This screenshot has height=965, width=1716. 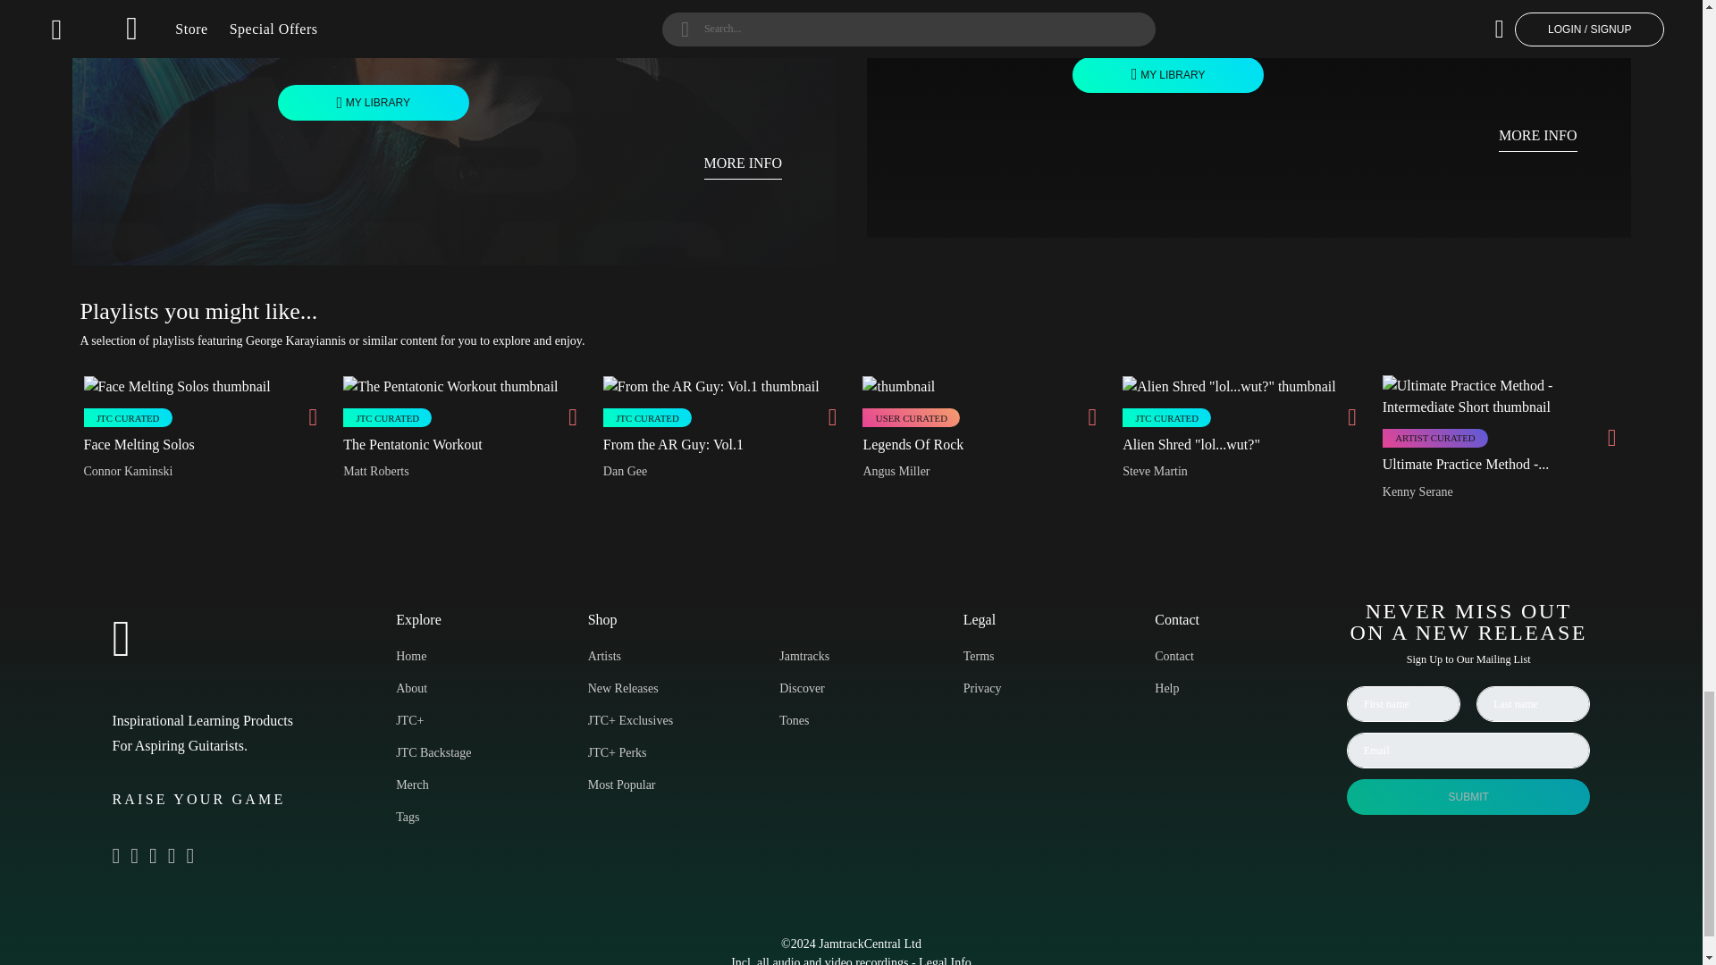 I want to click on The Pentatonic Workout, so click(x=413, y=445).